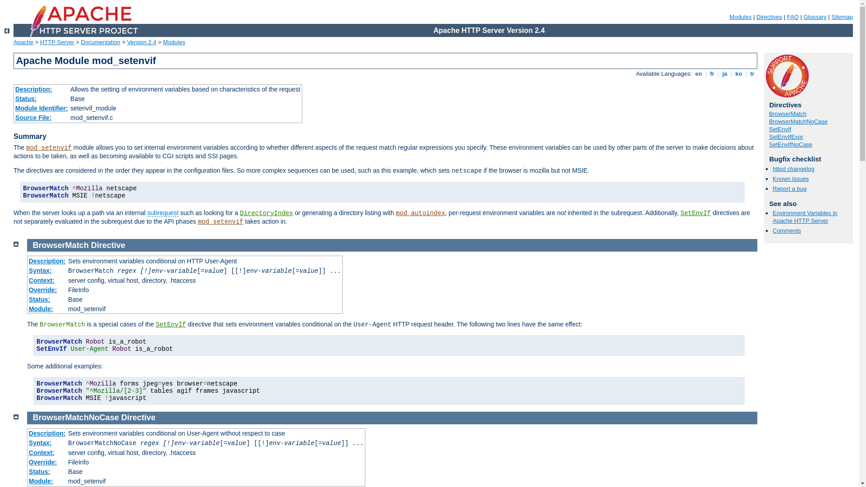 The image size is (866, 487). I want to click on <-, so click(7, 31).